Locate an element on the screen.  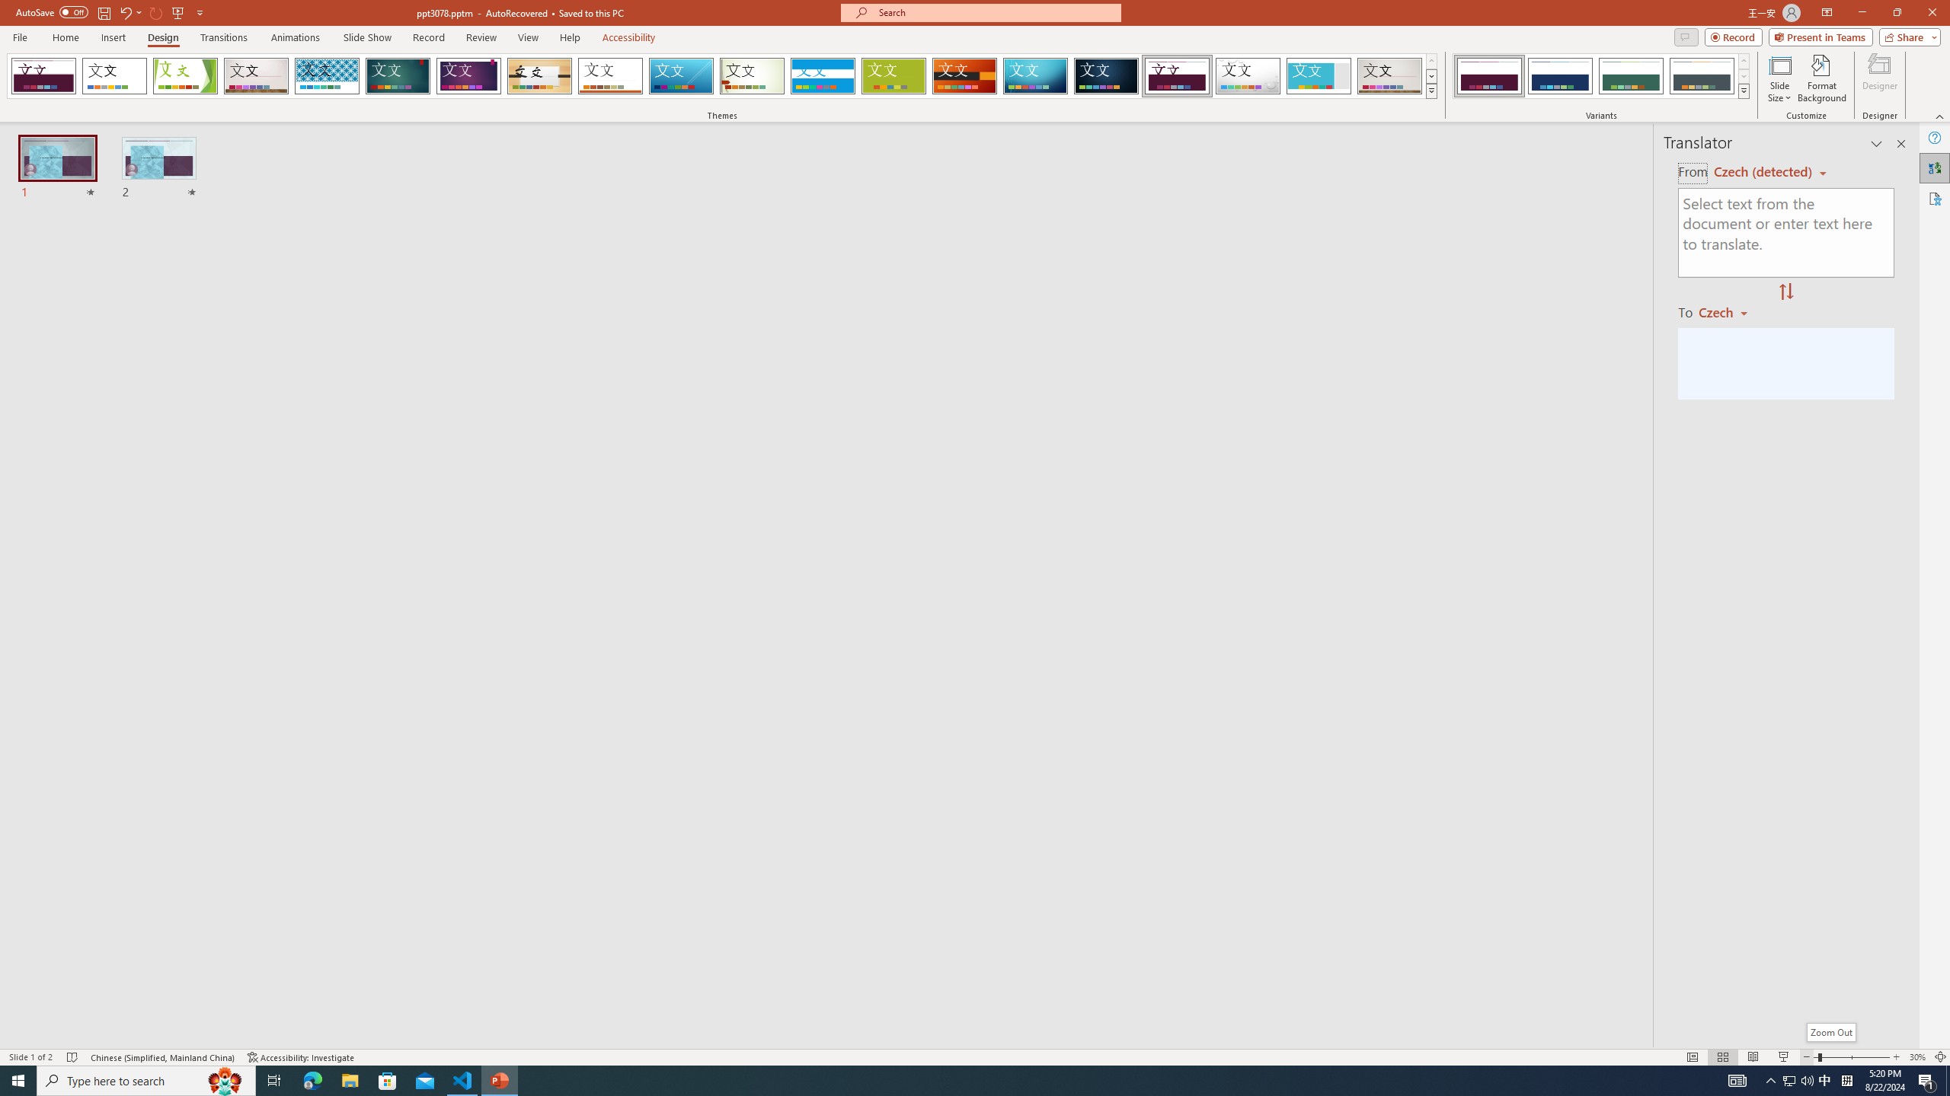
Retrospect is located at coordinates (610, 76).